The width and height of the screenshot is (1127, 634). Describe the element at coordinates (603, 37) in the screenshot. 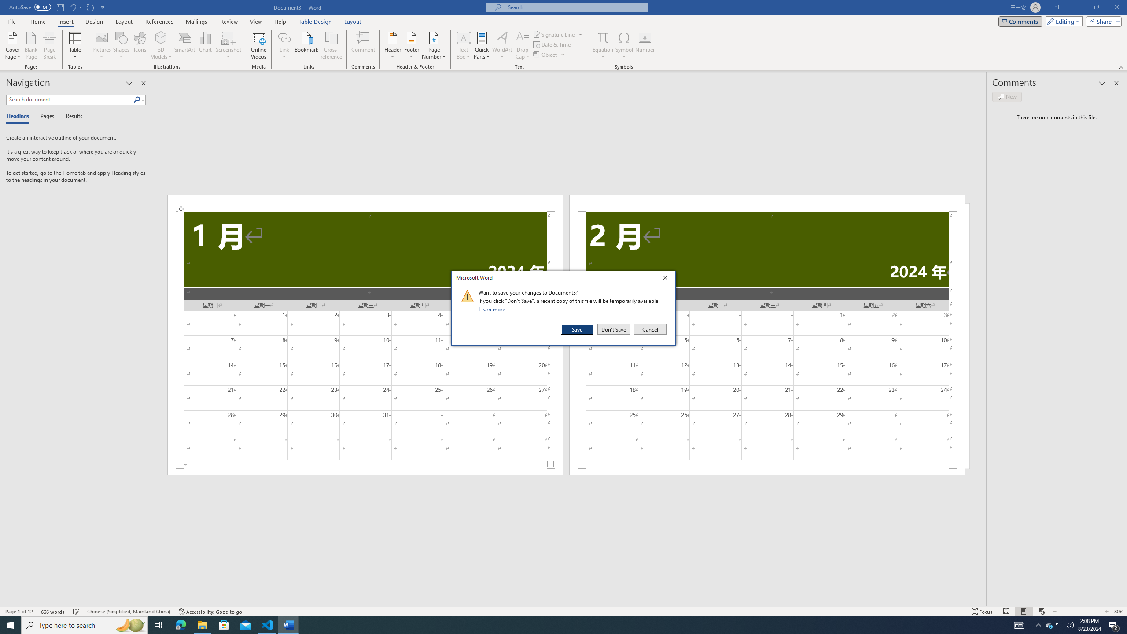

I see `Equation` at that location.